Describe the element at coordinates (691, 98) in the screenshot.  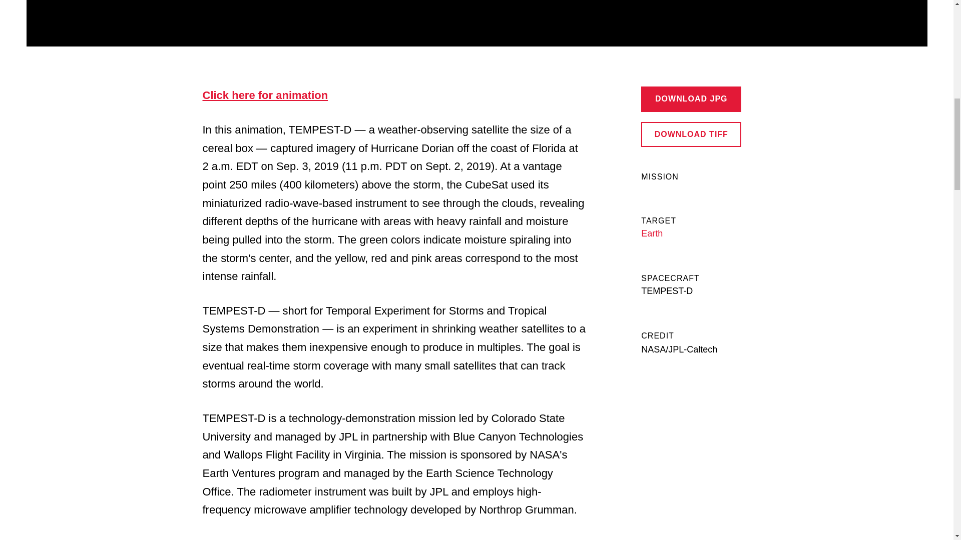
I see `DOWNLOAD JPG` at that location.